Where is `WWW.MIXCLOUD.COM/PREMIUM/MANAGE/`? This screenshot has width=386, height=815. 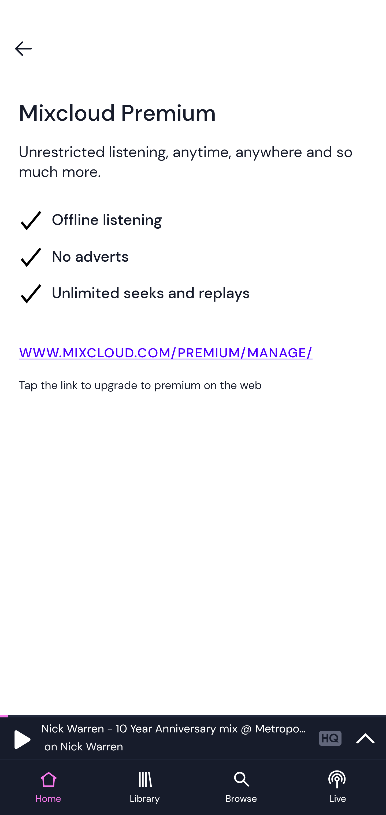 WWW.MIXCLOUD.COM/PREMIUM/MANAGE/ is located at coordinates (193, 355).